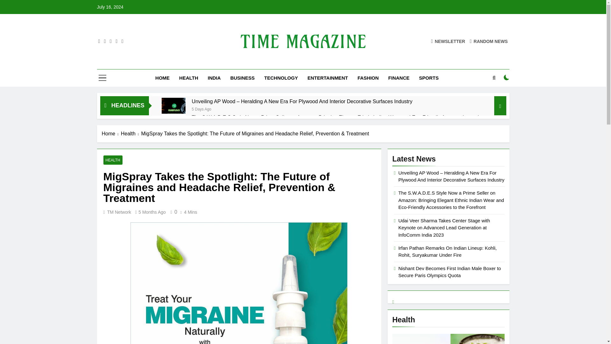 The image size is (611, 344). I want to click on NEWSLETTER, so click(448, 41).